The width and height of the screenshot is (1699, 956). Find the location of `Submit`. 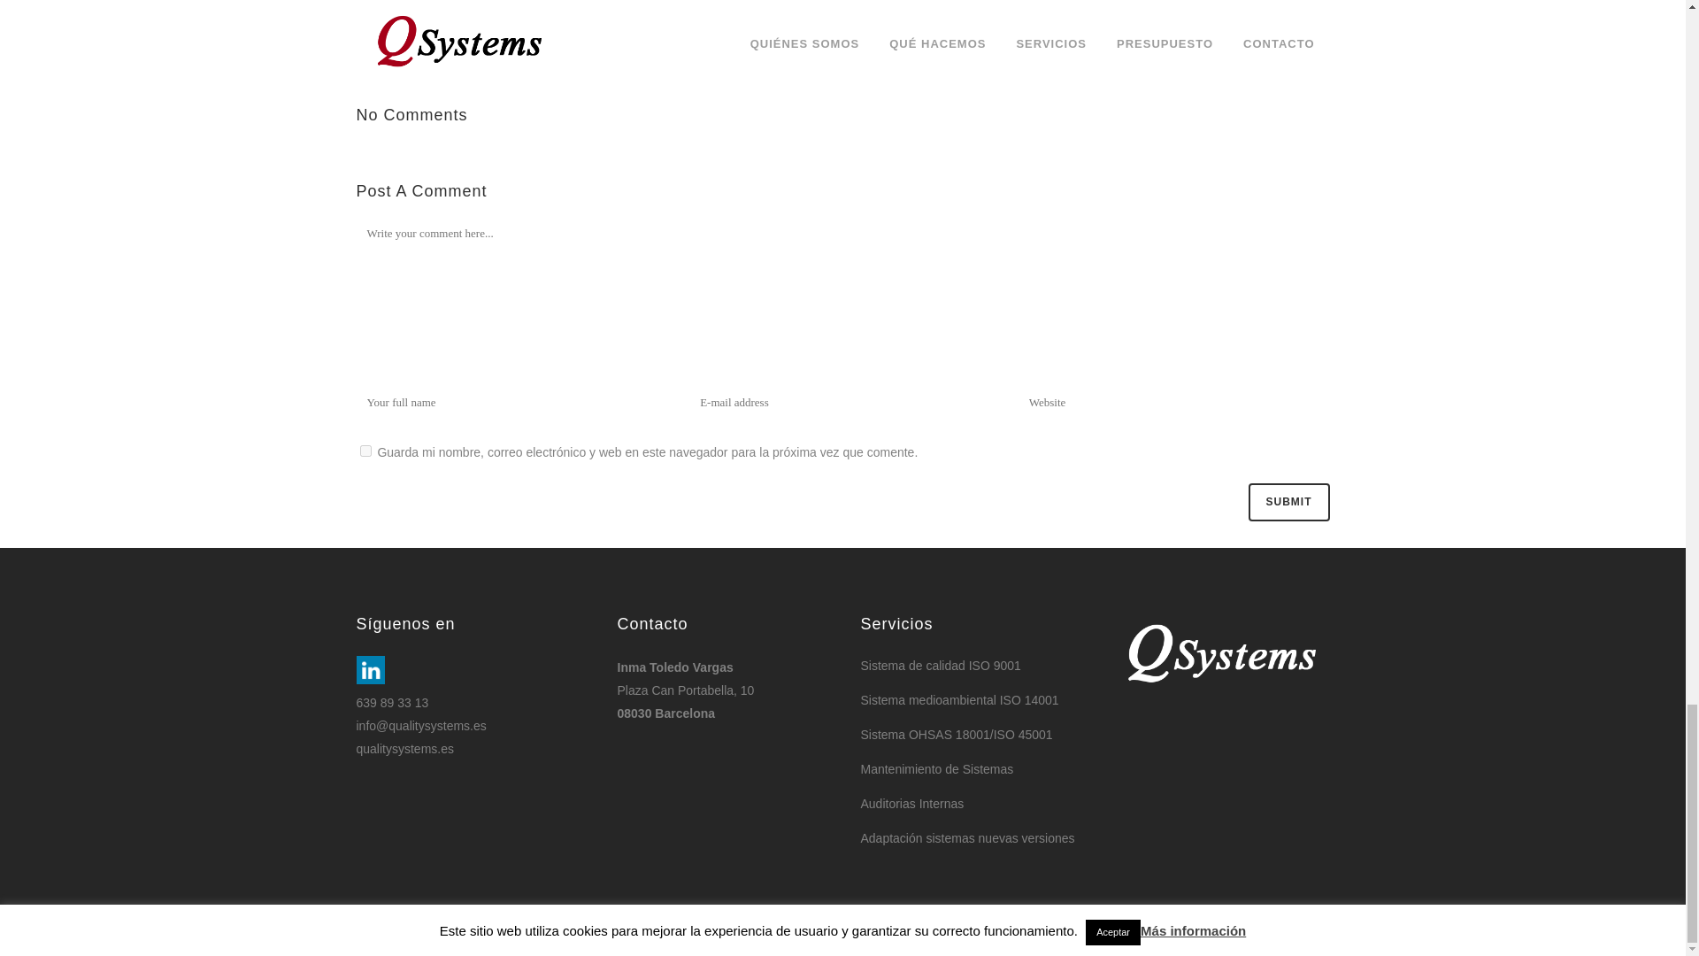

Submit is located at coordinates (1288, 502).